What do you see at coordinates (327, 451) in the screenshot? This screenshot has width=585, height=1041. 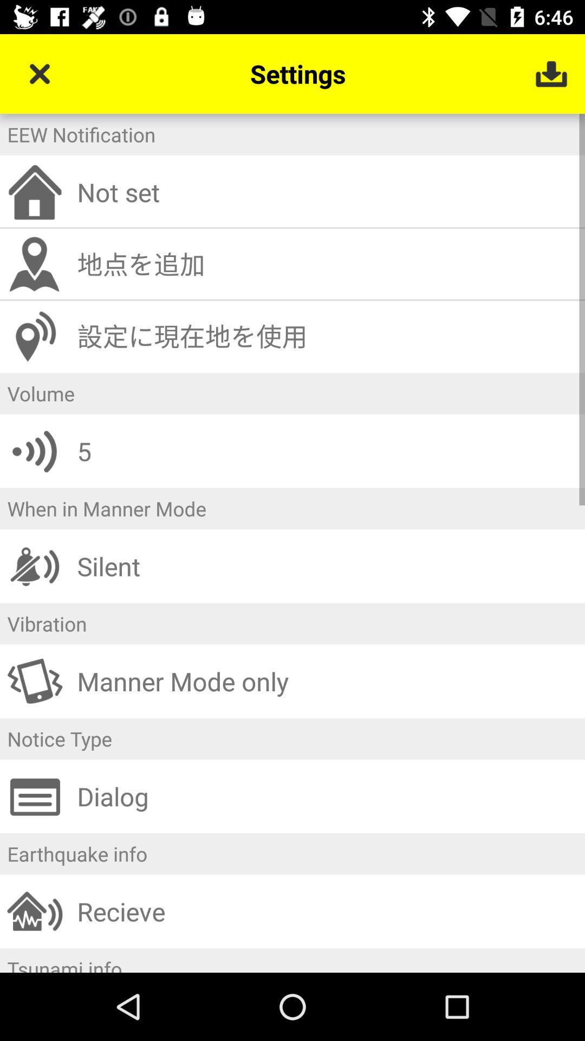 I see `tap the icon above when in manner` at bounding box center [327, 451].